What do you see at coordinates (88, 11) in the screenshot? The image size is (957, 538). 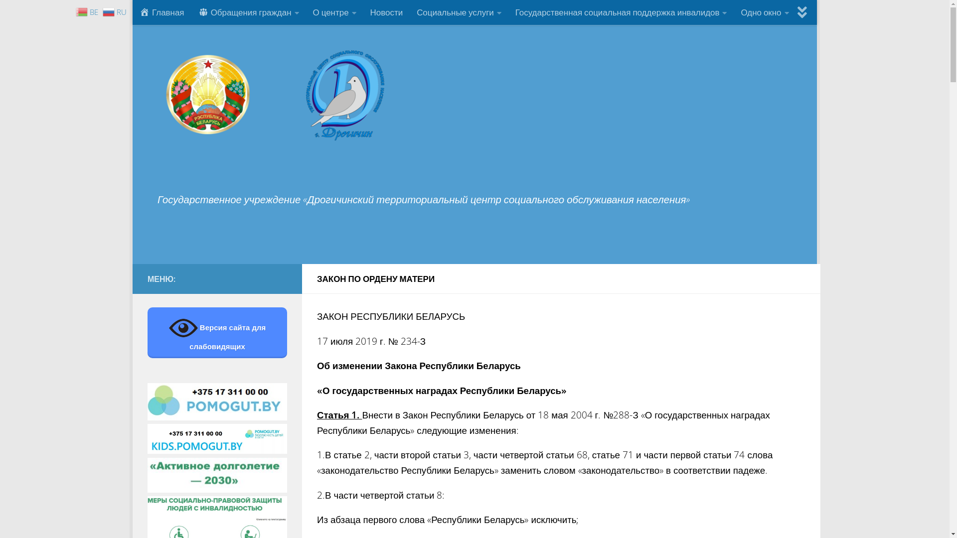 I see `BE` at bounding box center [88, 11].